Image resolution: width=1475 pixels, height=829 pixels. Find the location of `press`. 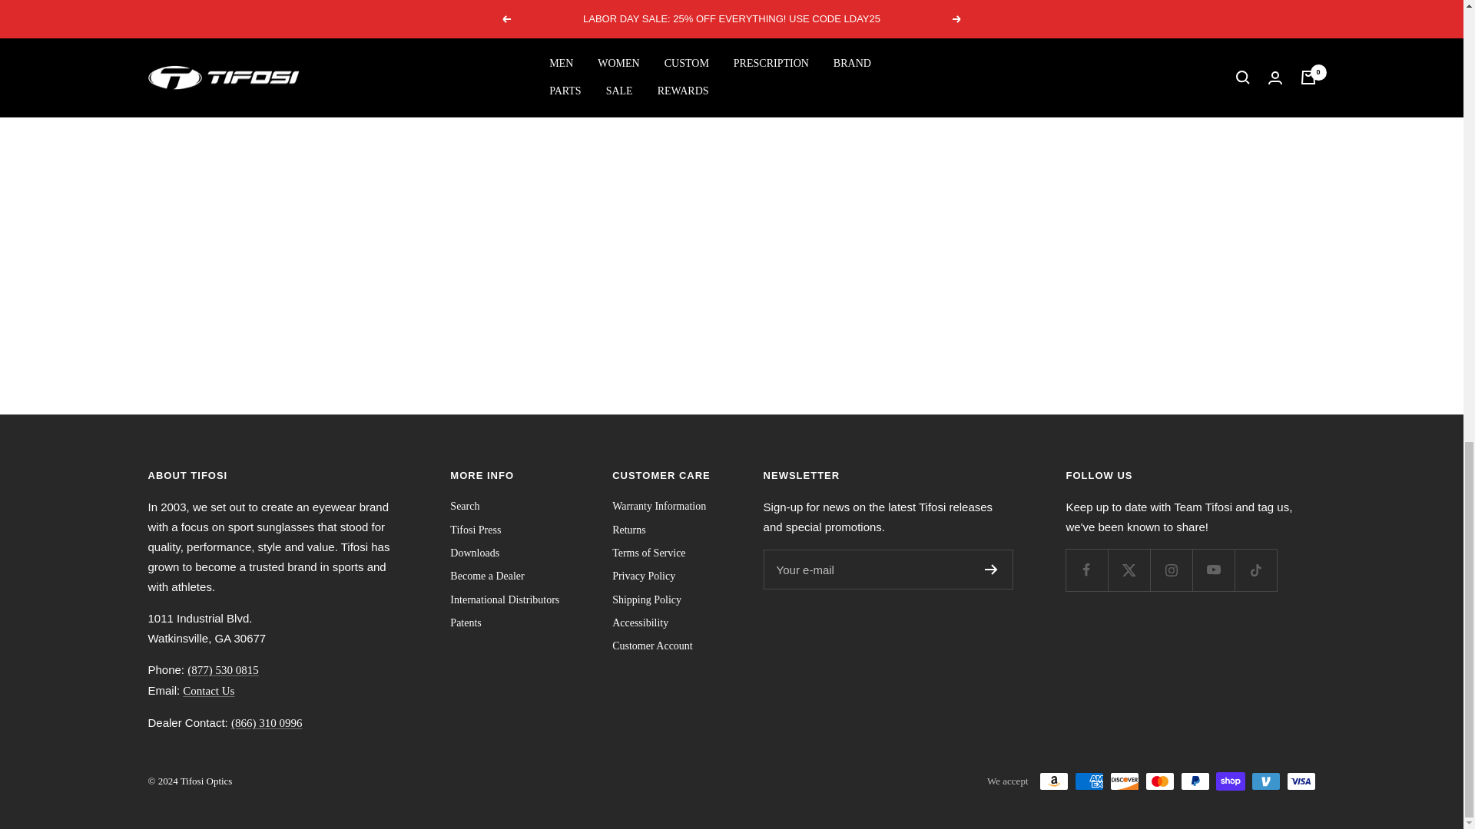

press is located at coordinates (464, 507).